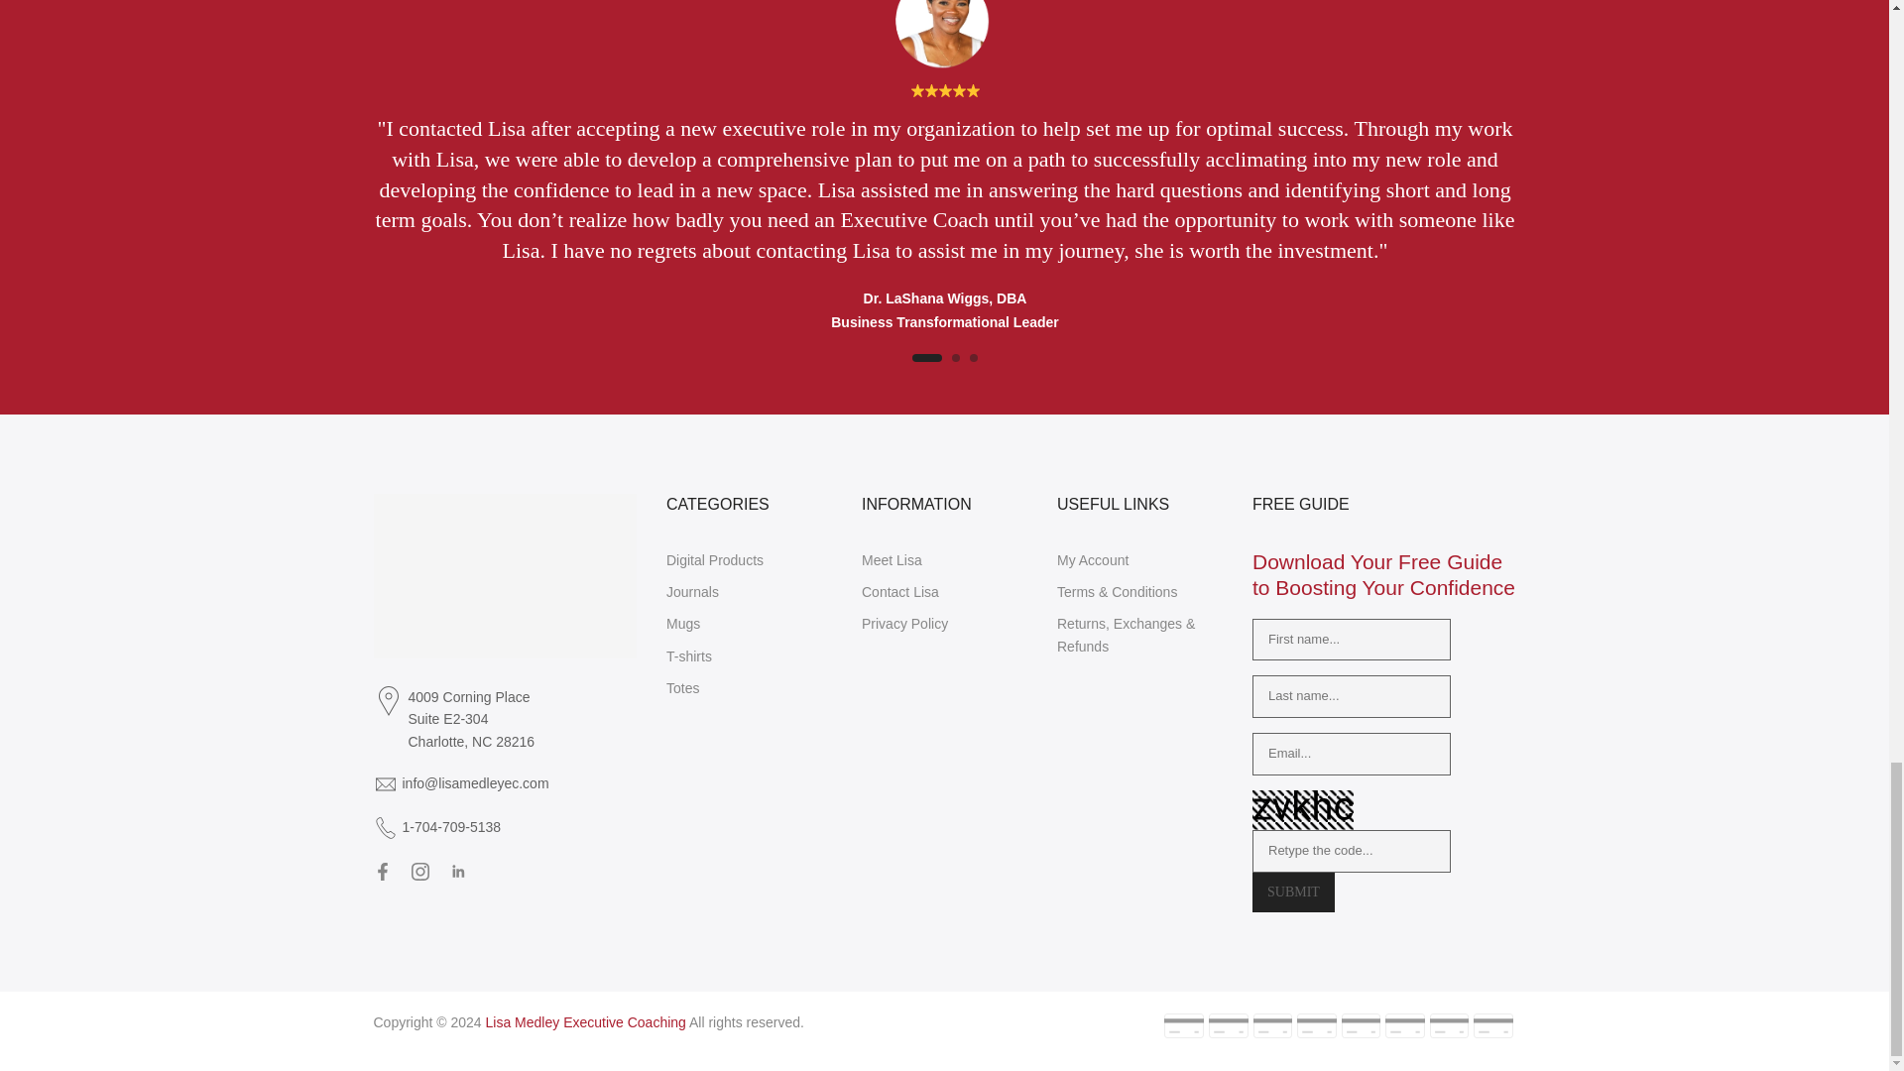 The image size is (1904, 1071). Describe the element at coordinates (904, 624) in the screenshot. I see `Privacy Policy` at that location.